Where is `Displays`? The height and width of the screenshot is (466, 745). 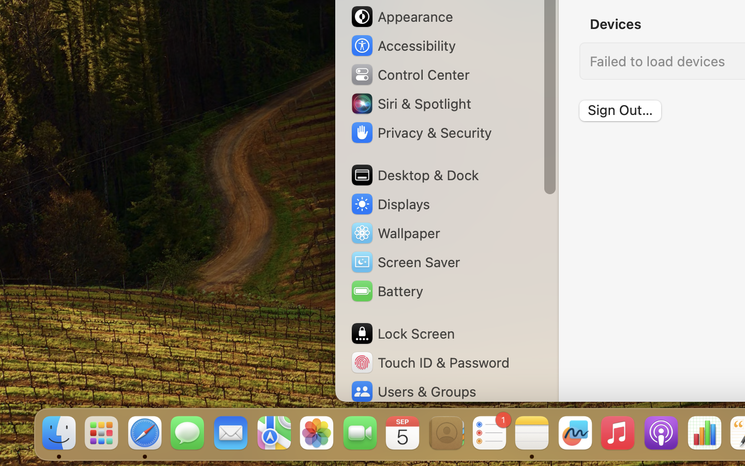
Displays is located at coordinates (390, 204).